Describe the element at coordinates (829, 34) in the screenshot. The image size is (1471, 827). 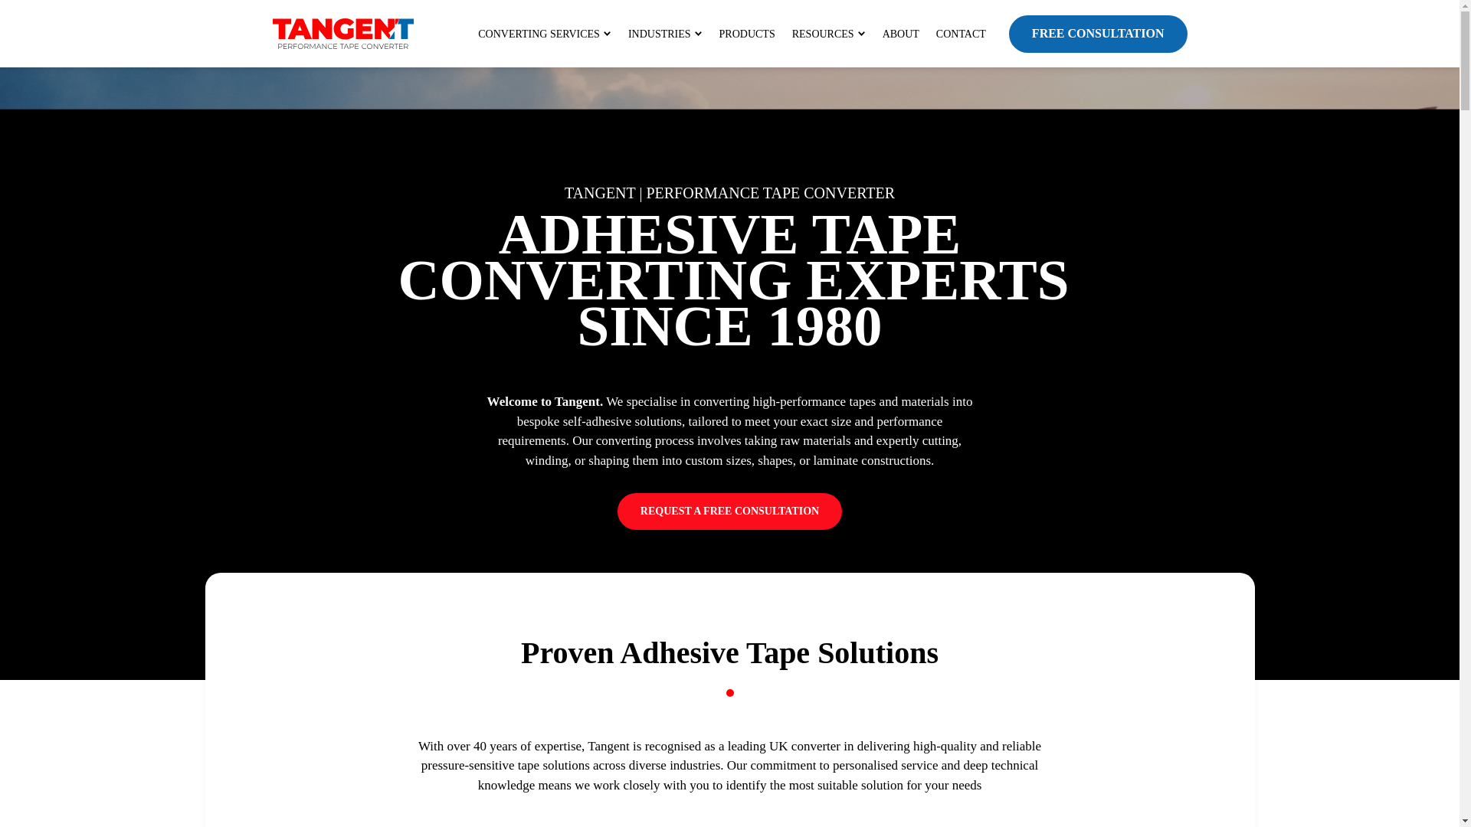
I see `RESOURCES` at that location.